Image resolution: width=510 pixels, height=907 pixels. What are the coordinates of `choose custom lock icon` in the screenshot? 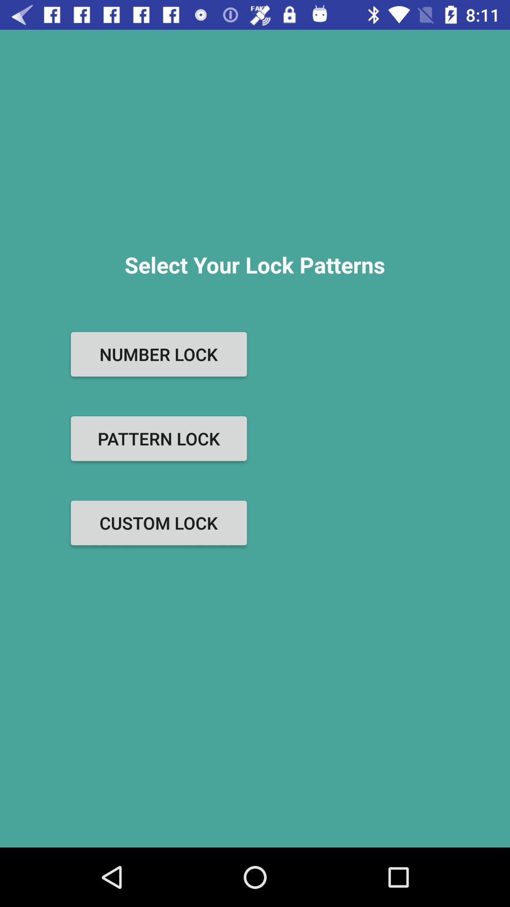 It's located at (159, 522).